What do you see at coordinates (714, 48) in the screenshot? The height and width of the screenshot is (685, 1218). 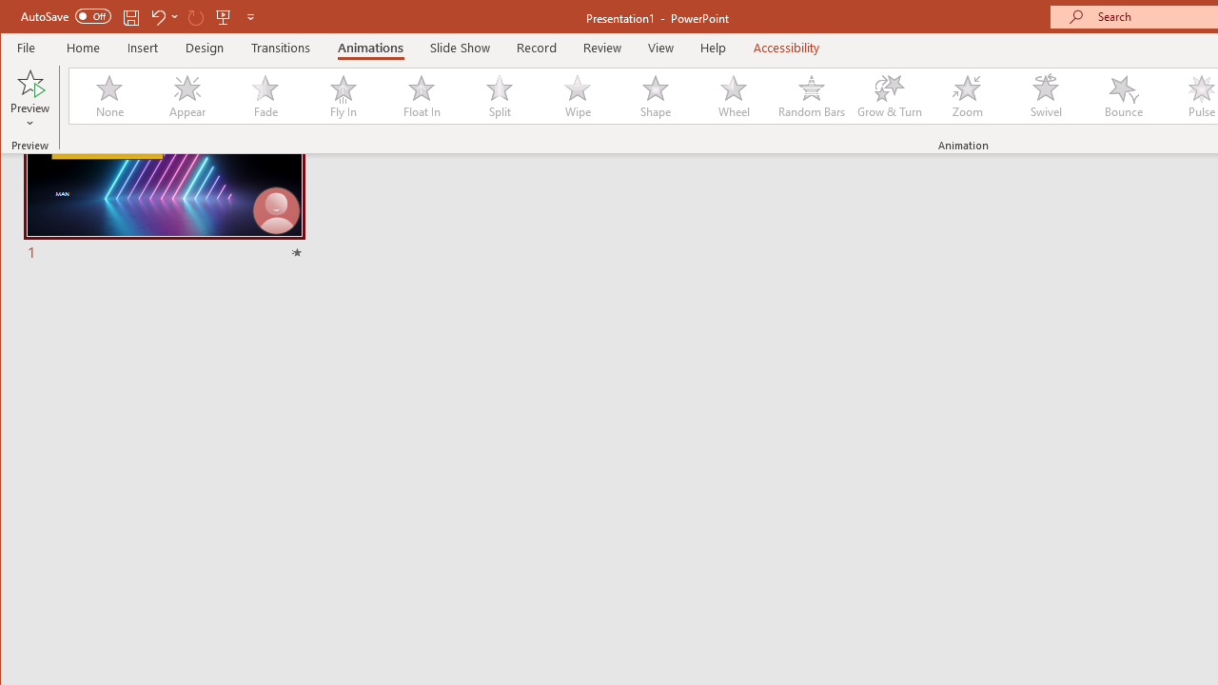 I see `Help` at bounding box center [714, 48].